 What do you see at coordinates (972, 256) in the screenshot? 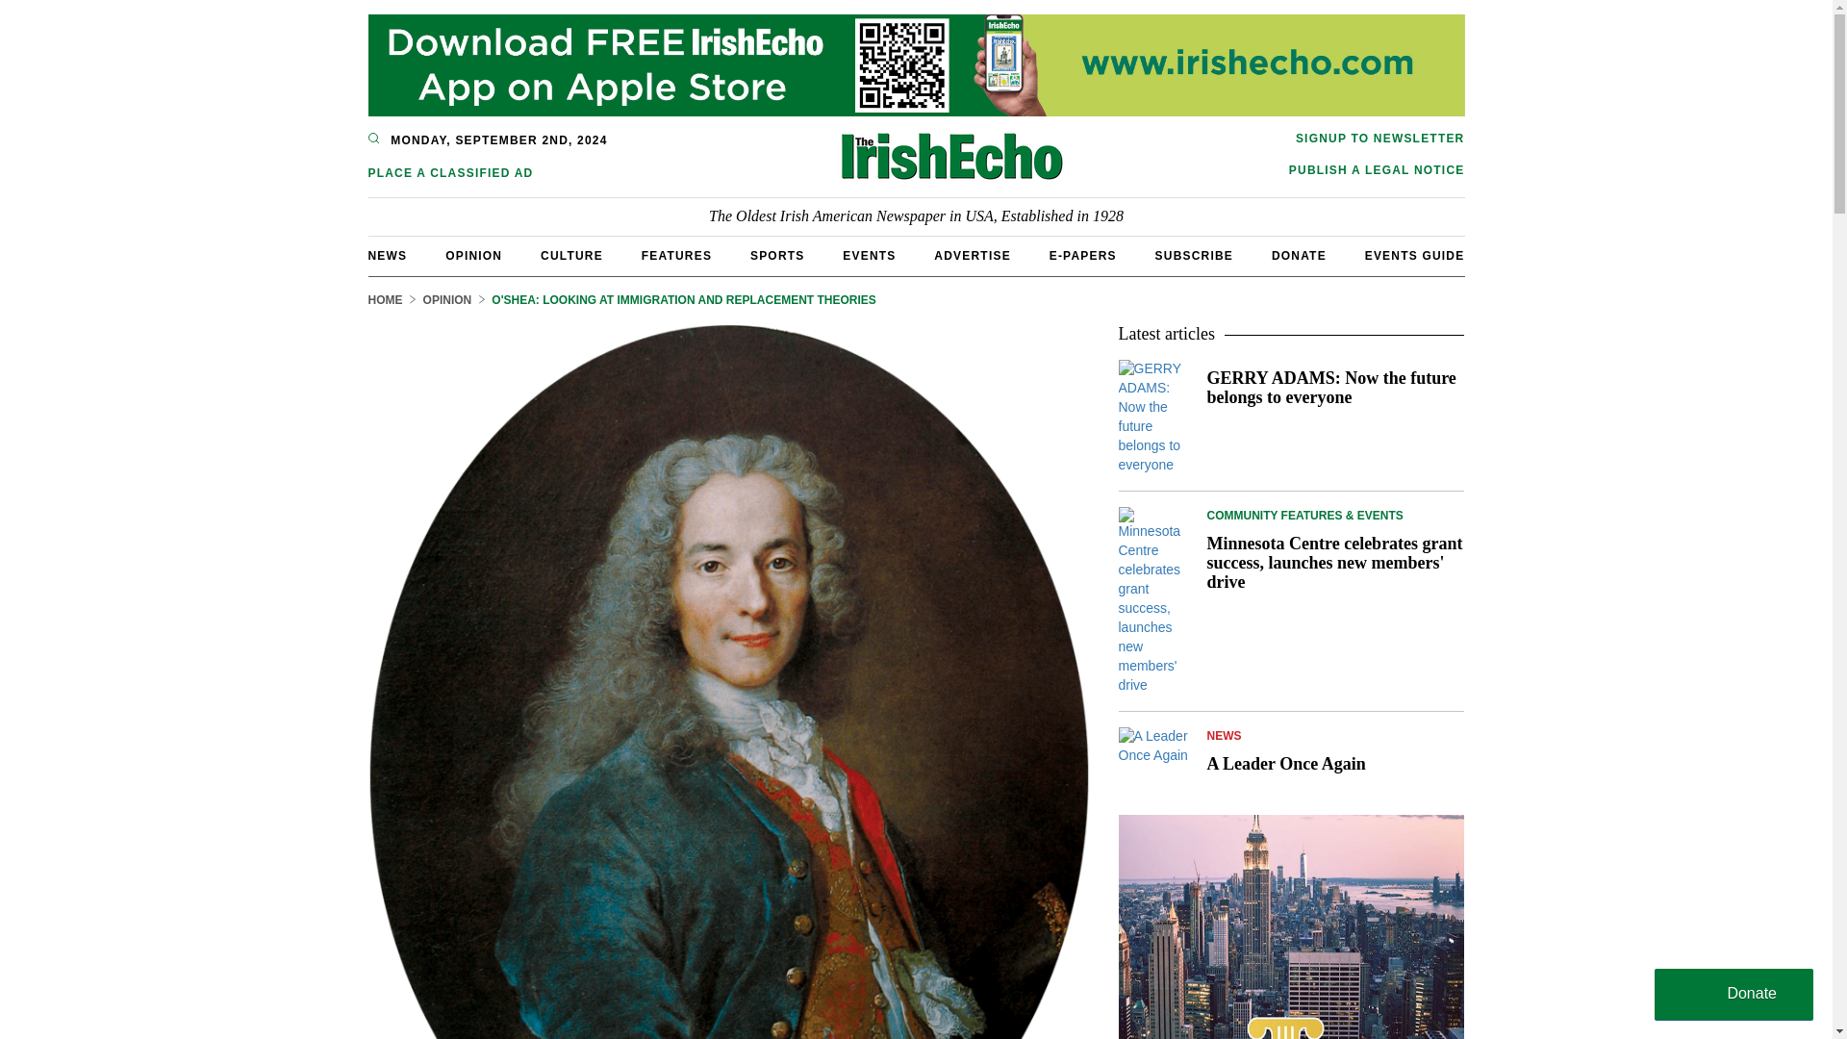
I see `ADVERTISE` at bounding box center [972, 256].